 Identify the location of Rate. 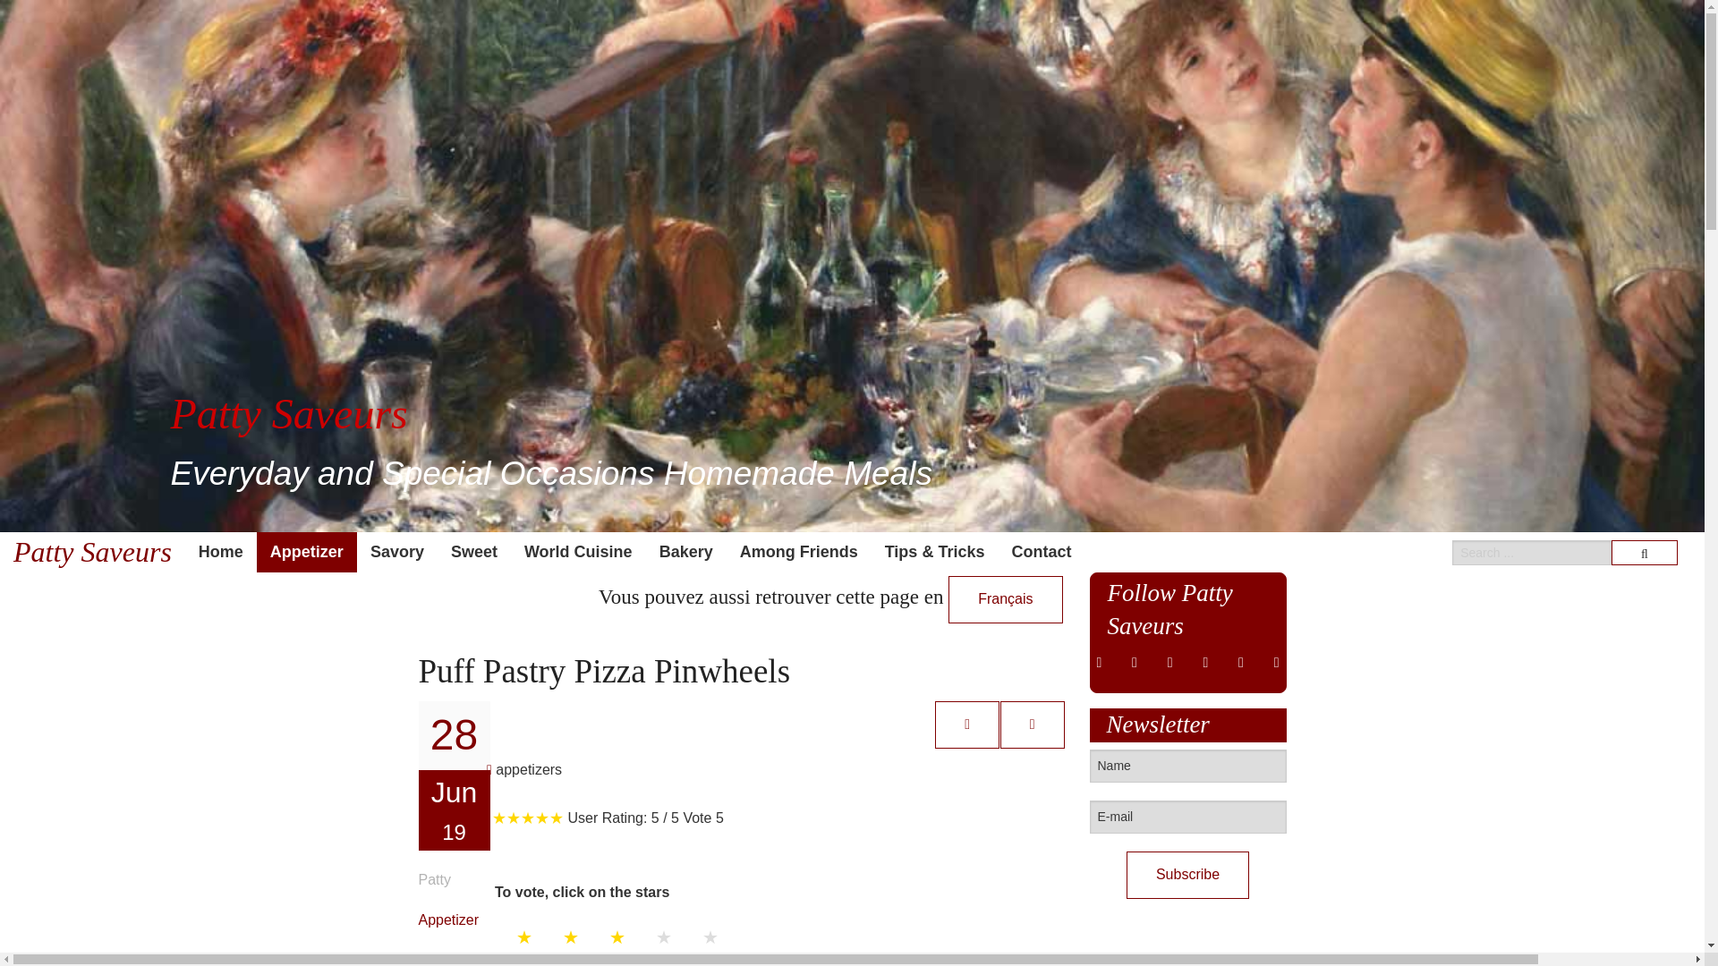
(530, 959).